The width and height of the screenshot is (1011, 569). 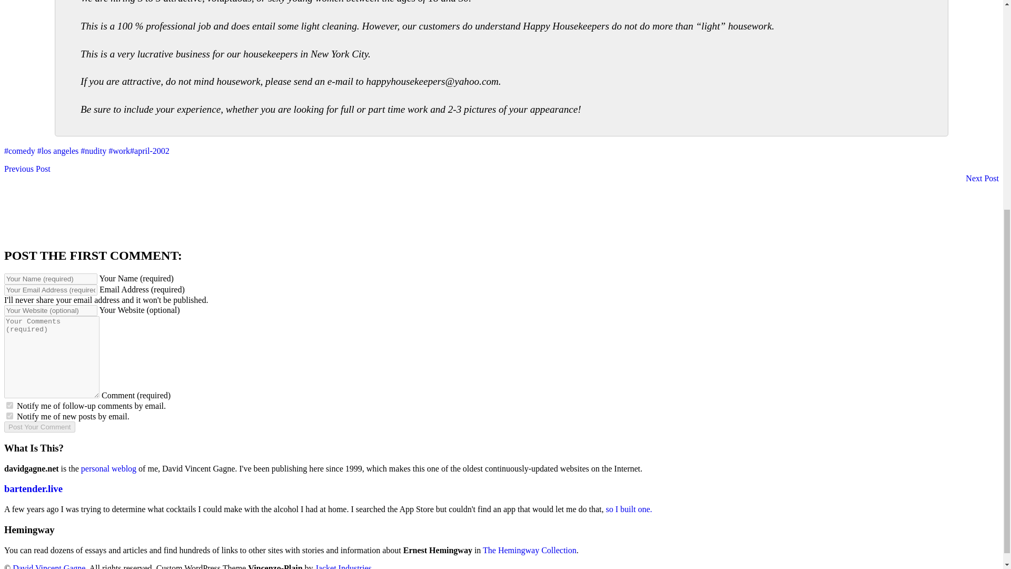 What do you see at coordinates (9, 405) in the screenshot?
I see `bartender.live` at bounding box center [9, 405].